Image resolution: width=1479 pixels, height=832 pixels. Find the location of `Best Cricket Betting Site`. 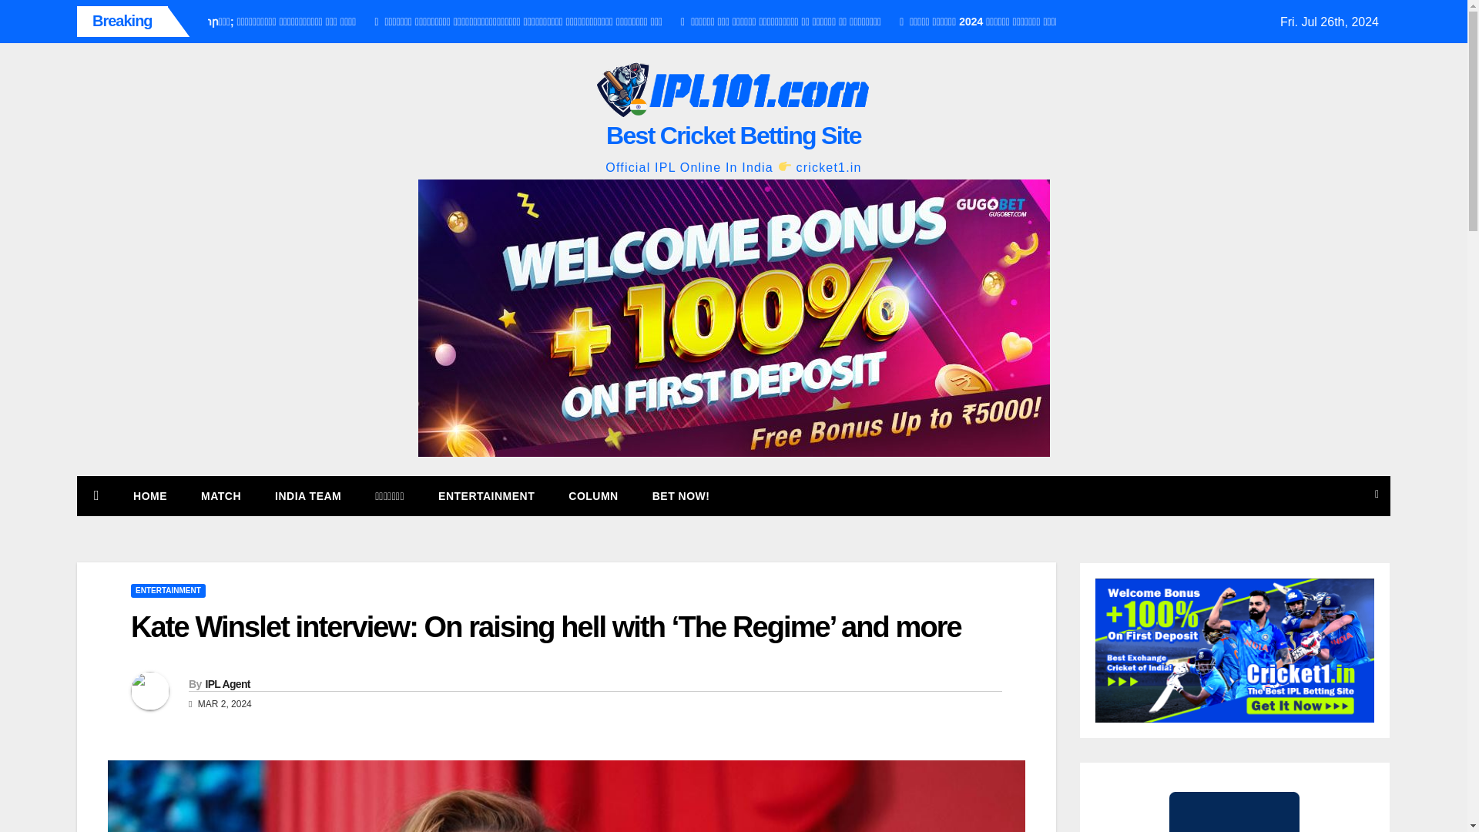

Best Cricket Betting Site is located at coordinates (733, 136).